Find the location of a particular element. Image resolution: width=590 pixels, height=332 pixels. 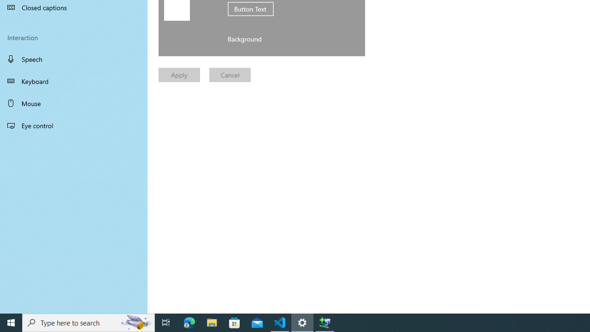

Apply is located at coordinates (179, 75).